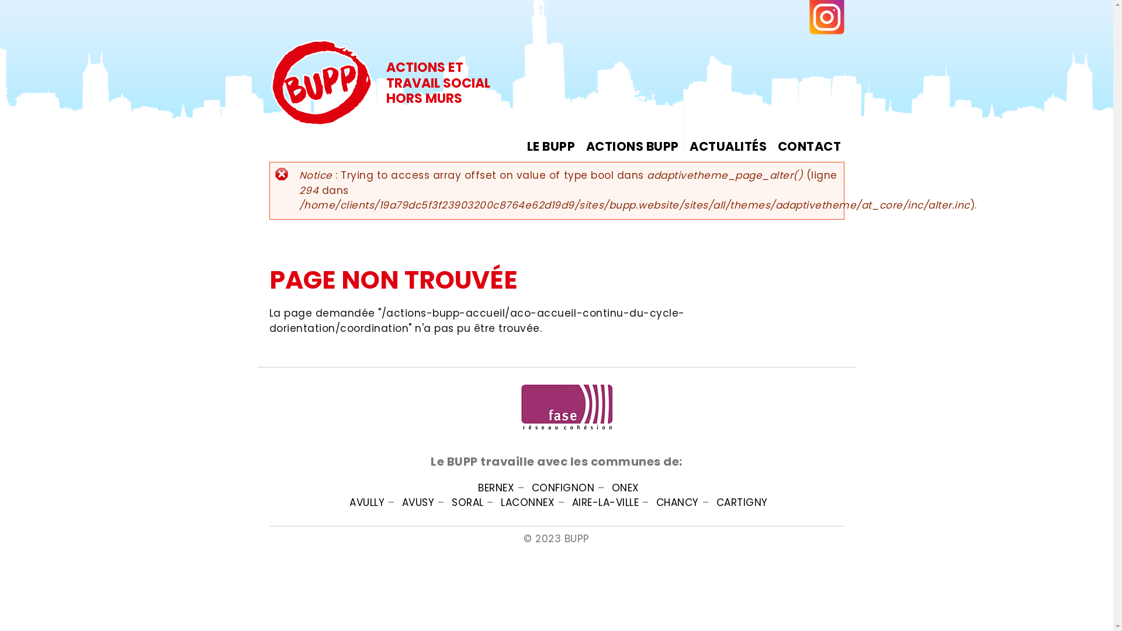 This screenshot has height=631, width=1122. What do you see at coordinates (394, 129) in the screenshot?
I see `BUPP` at bounding box center [394, 129].